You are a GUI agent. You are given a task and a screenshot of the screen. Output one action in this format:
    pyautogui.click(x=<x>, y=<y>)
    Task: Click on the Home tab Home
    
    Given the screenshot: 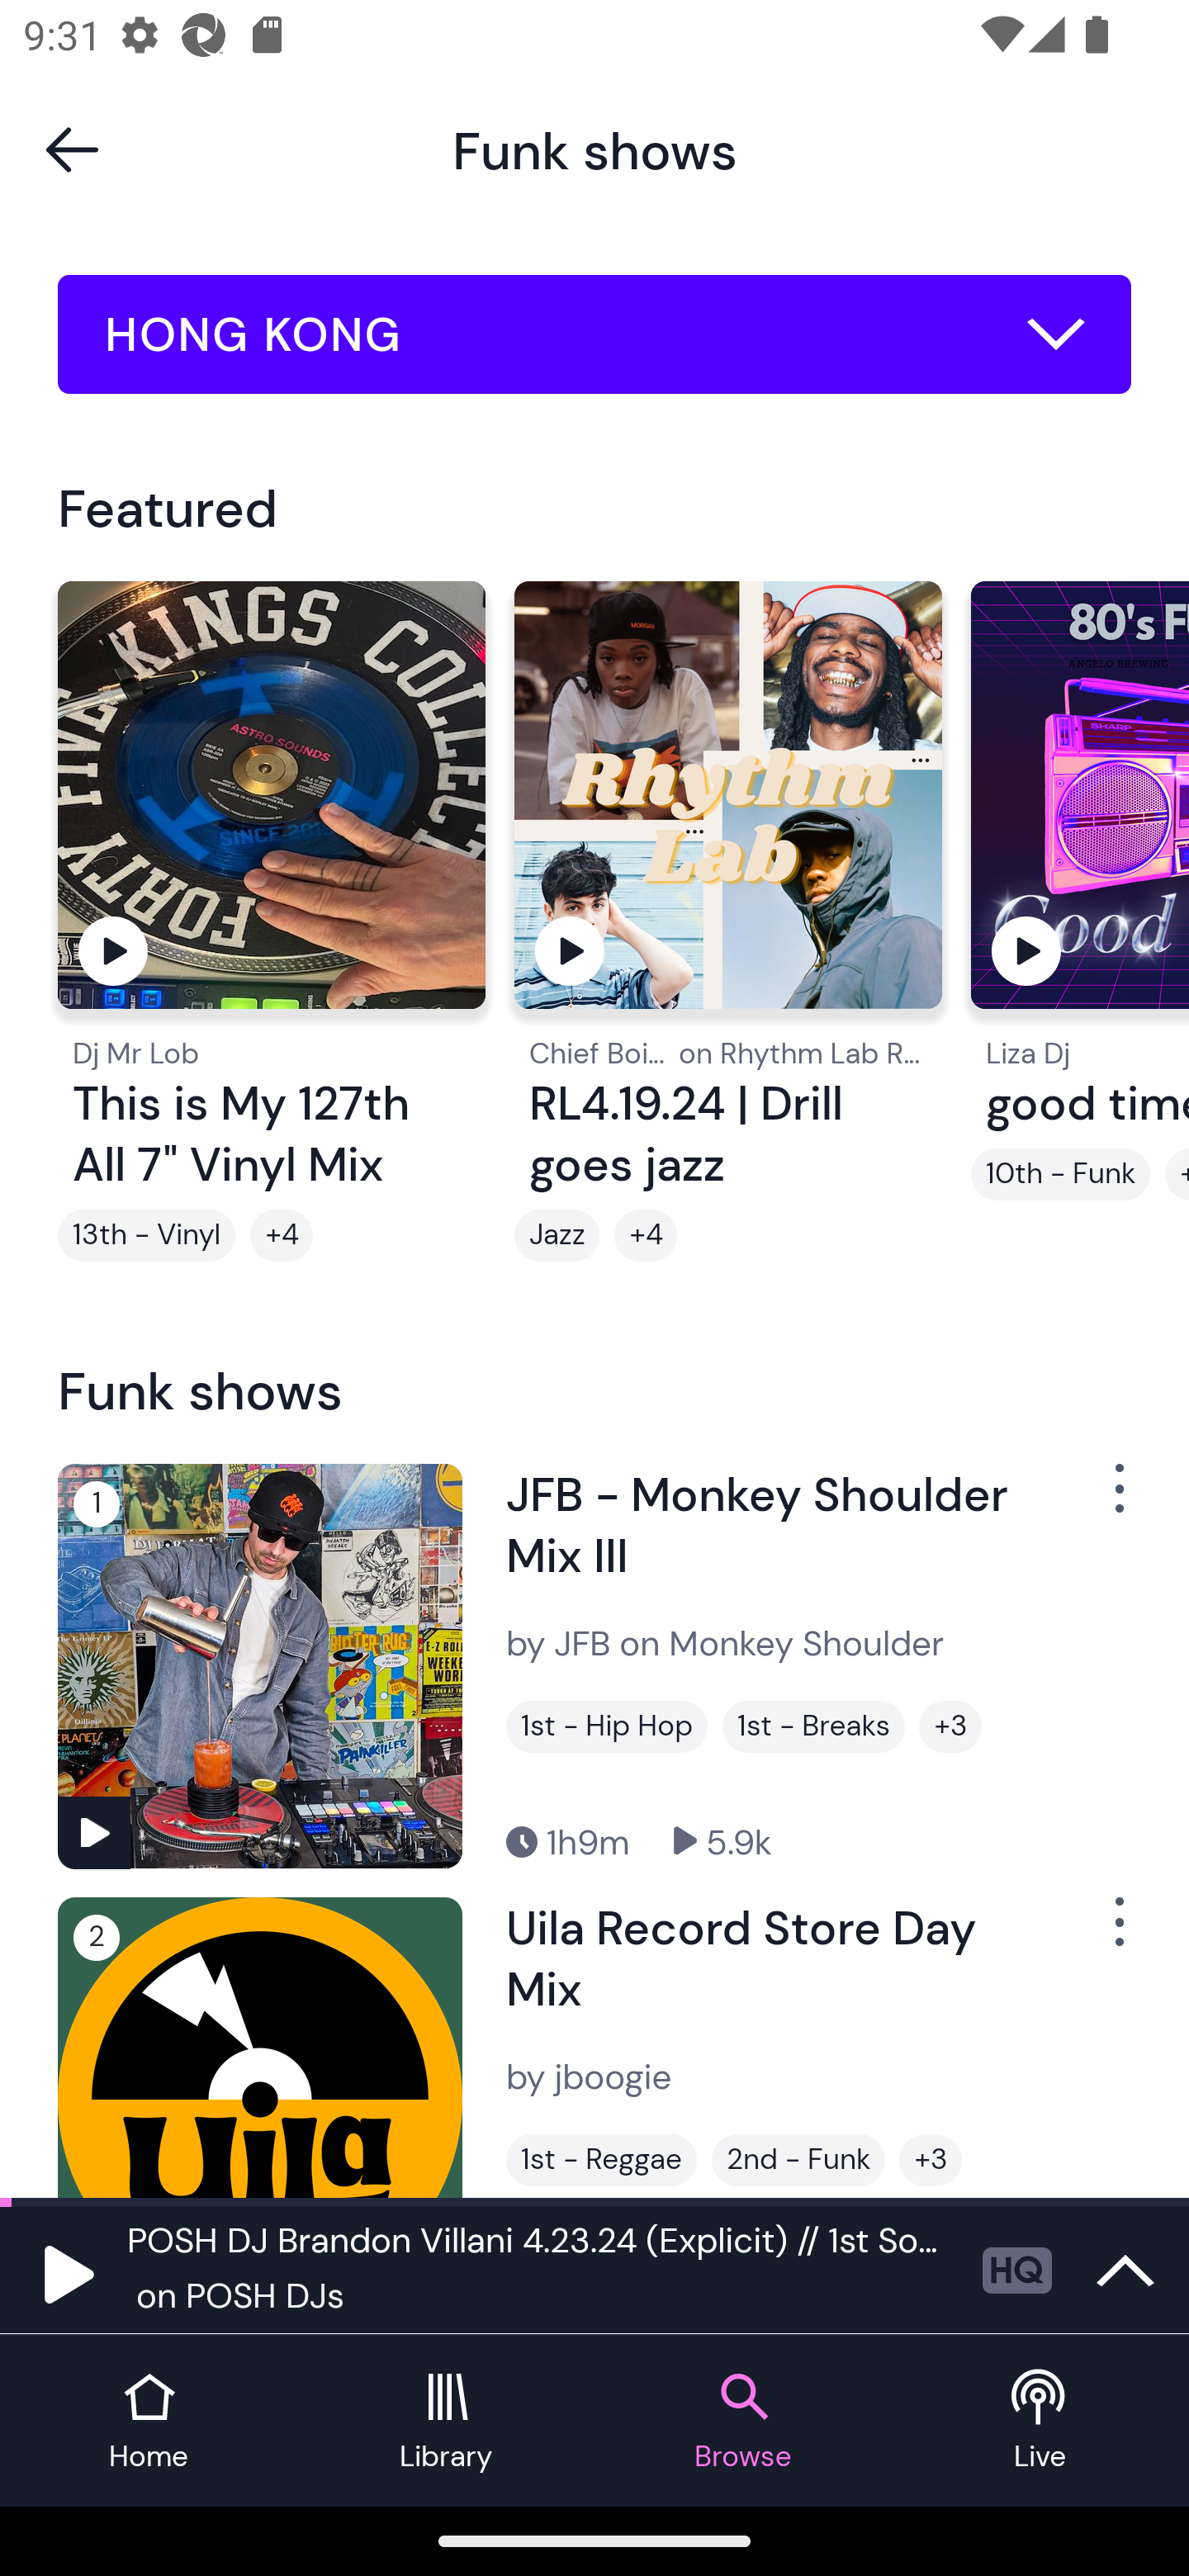 What is the action you would take?
    pyautogui.click(x=149, y=2421)
    